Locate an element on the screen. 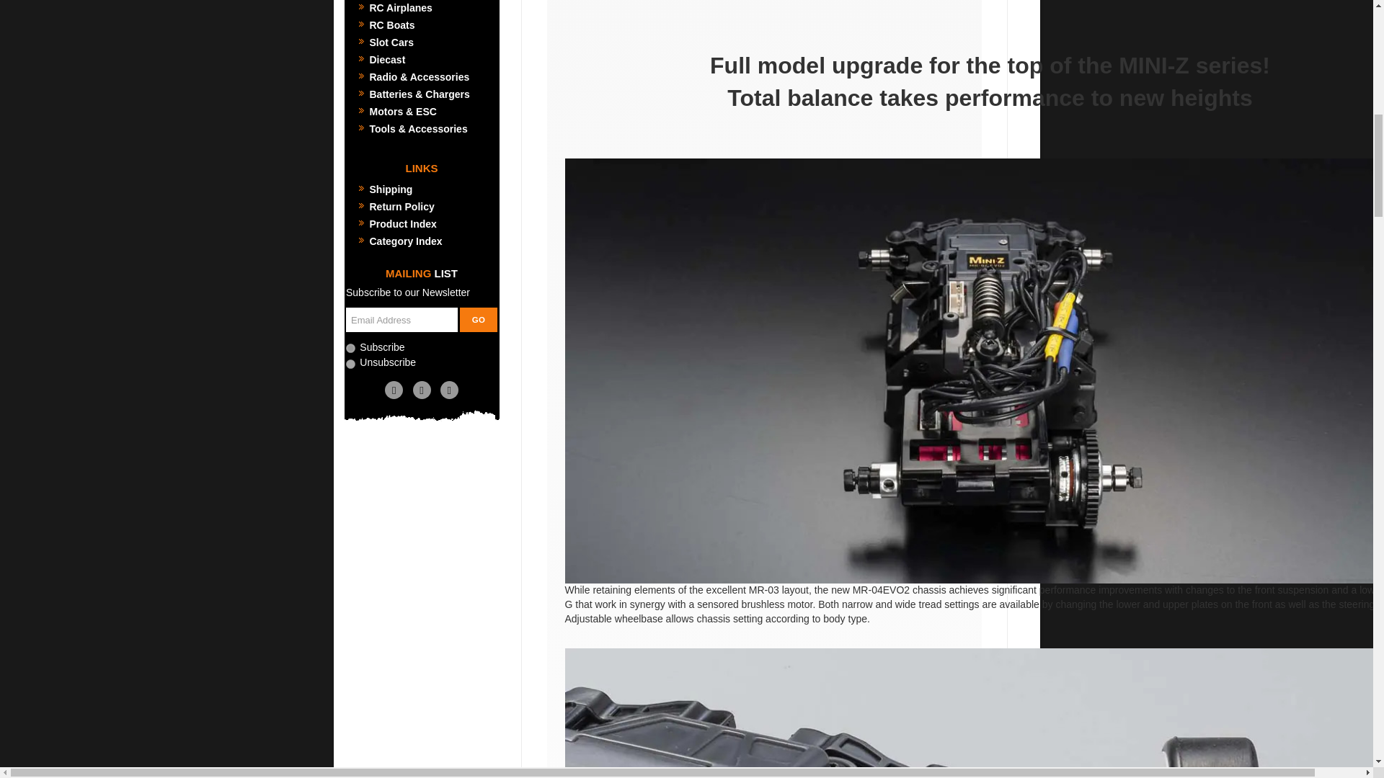  Subscribe to our Channel is located at coordinates (421, 390).